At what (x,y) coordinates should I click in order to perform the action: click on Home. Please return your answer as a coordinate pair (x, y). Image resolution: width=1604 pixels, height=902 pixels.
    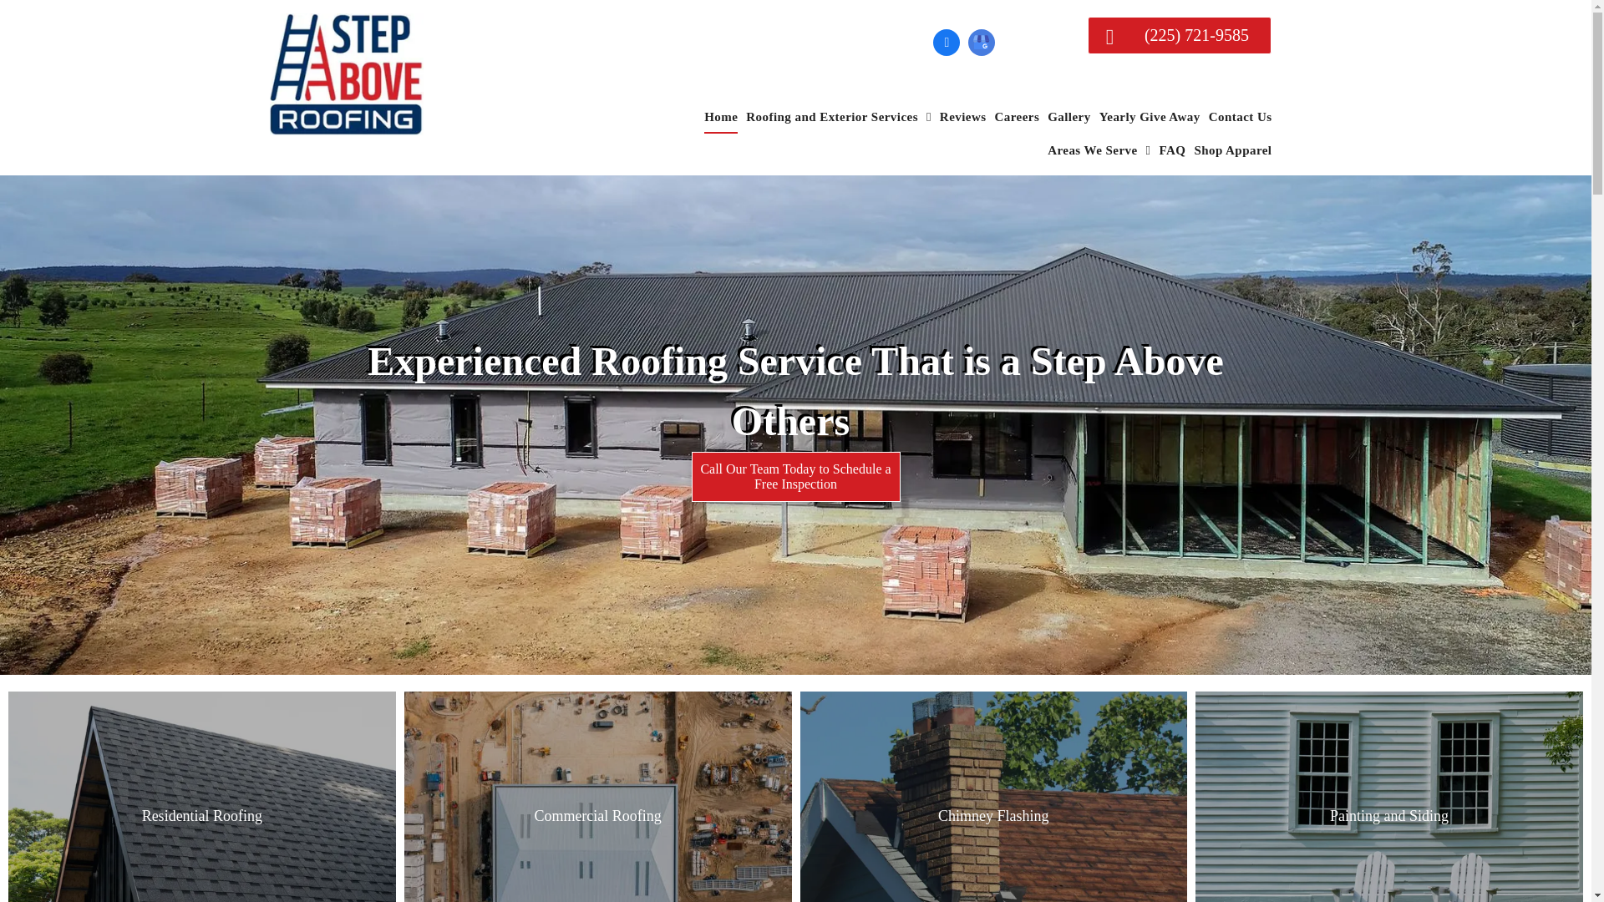
    Looking at the image, I should click on (717, 116).